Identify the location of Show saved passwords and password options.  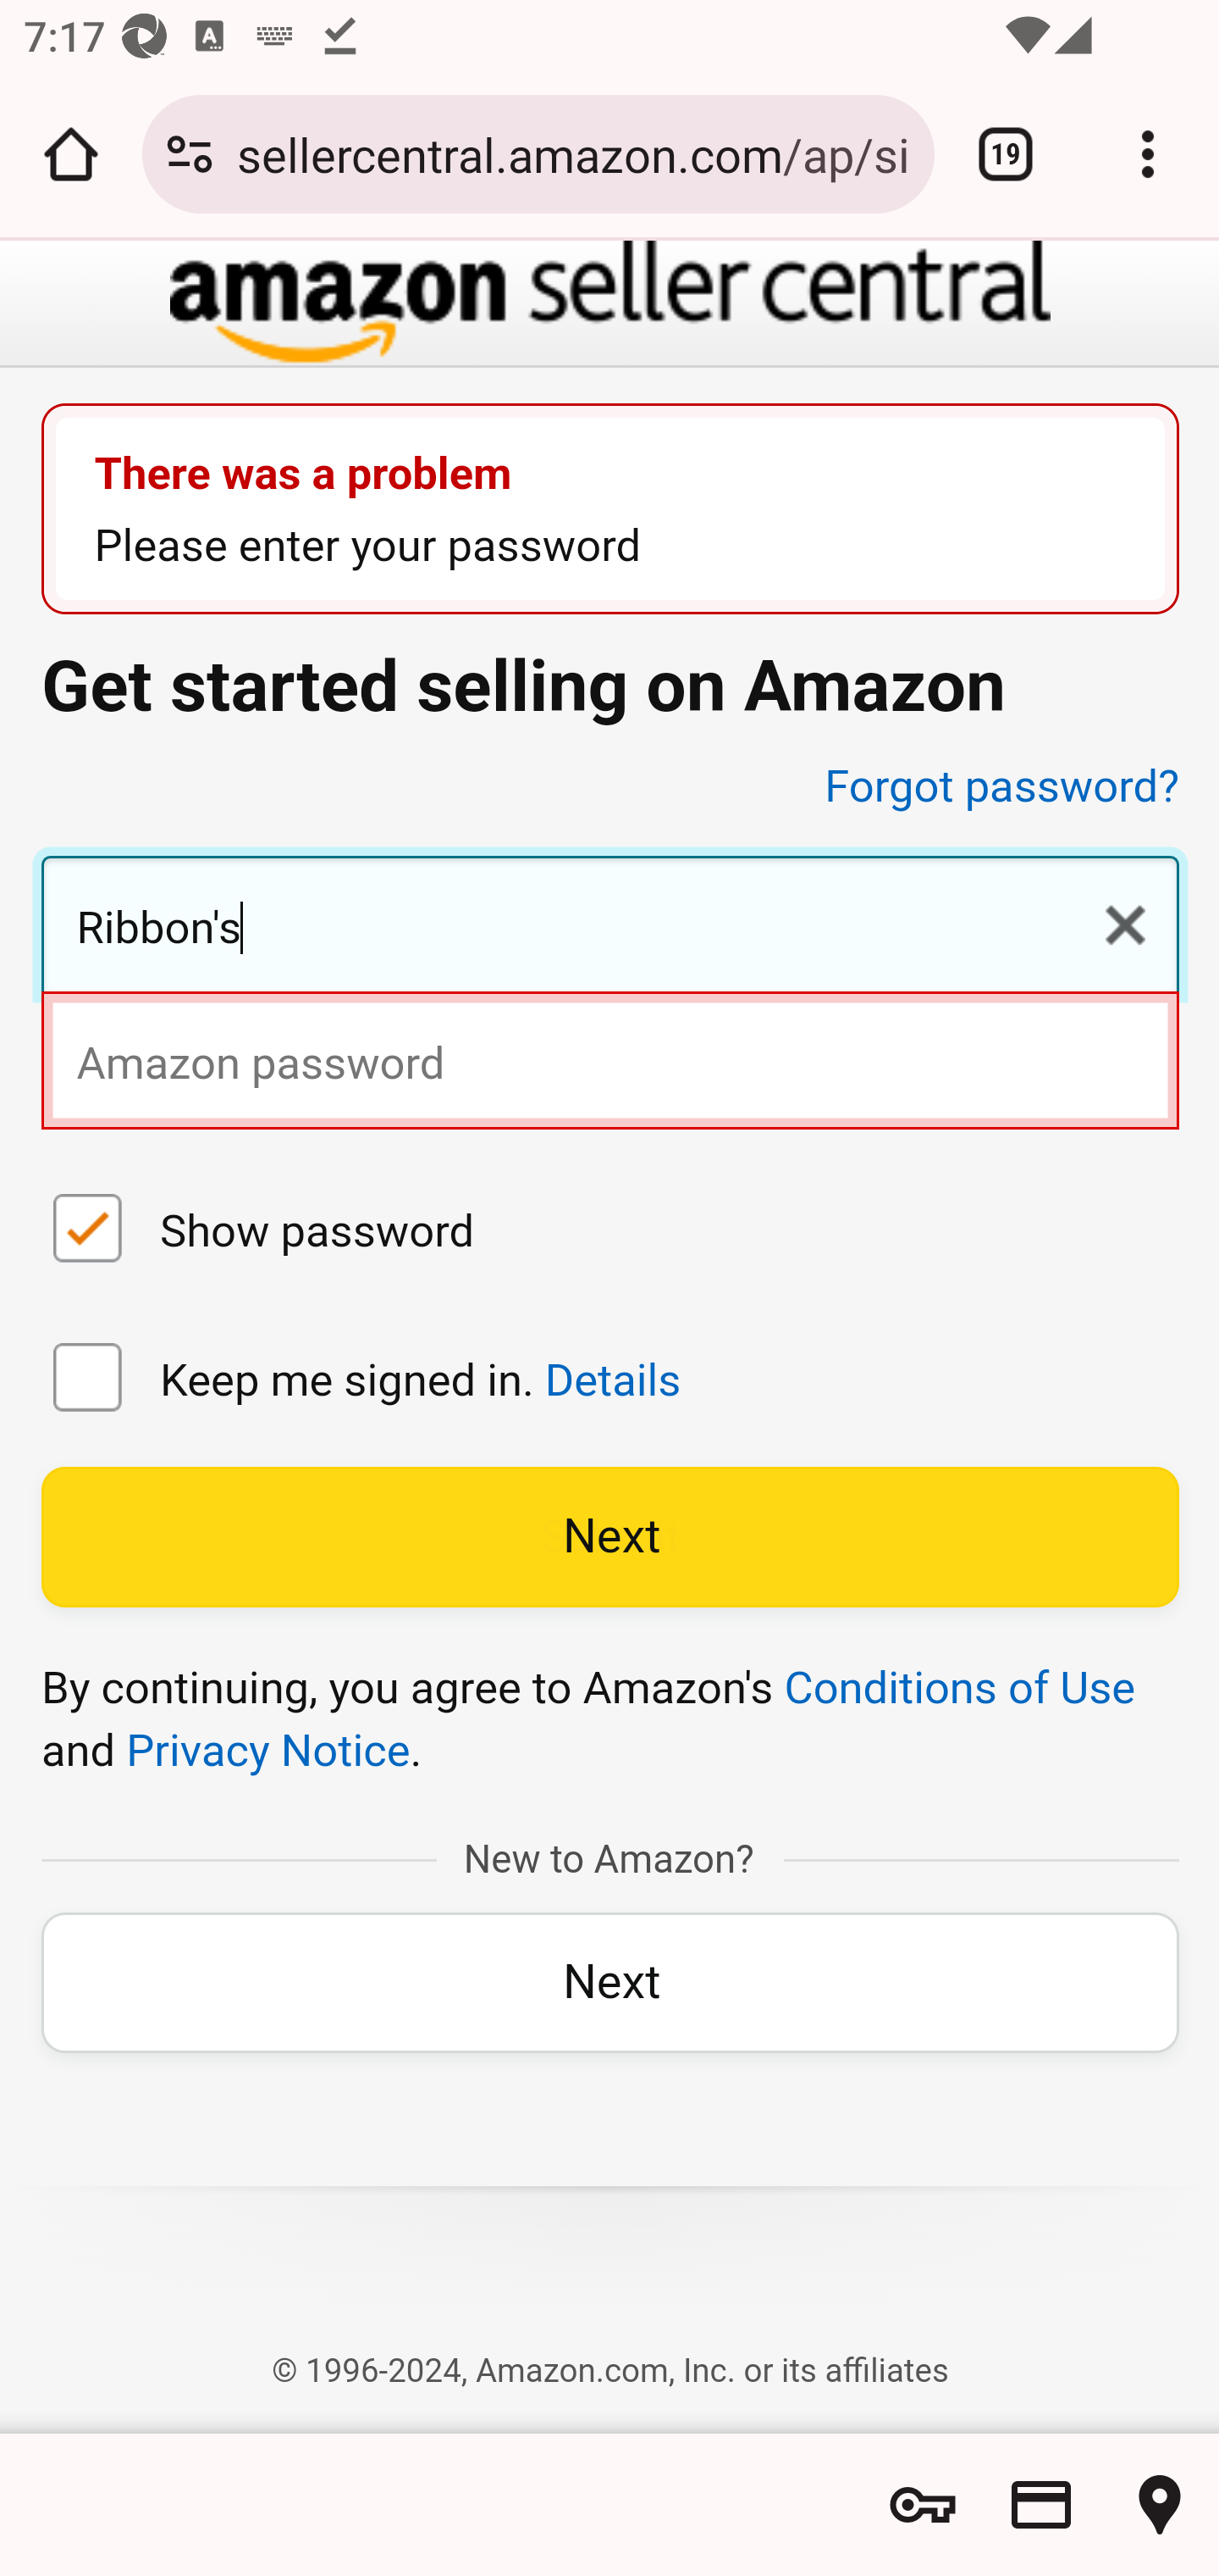
(923, 2505).